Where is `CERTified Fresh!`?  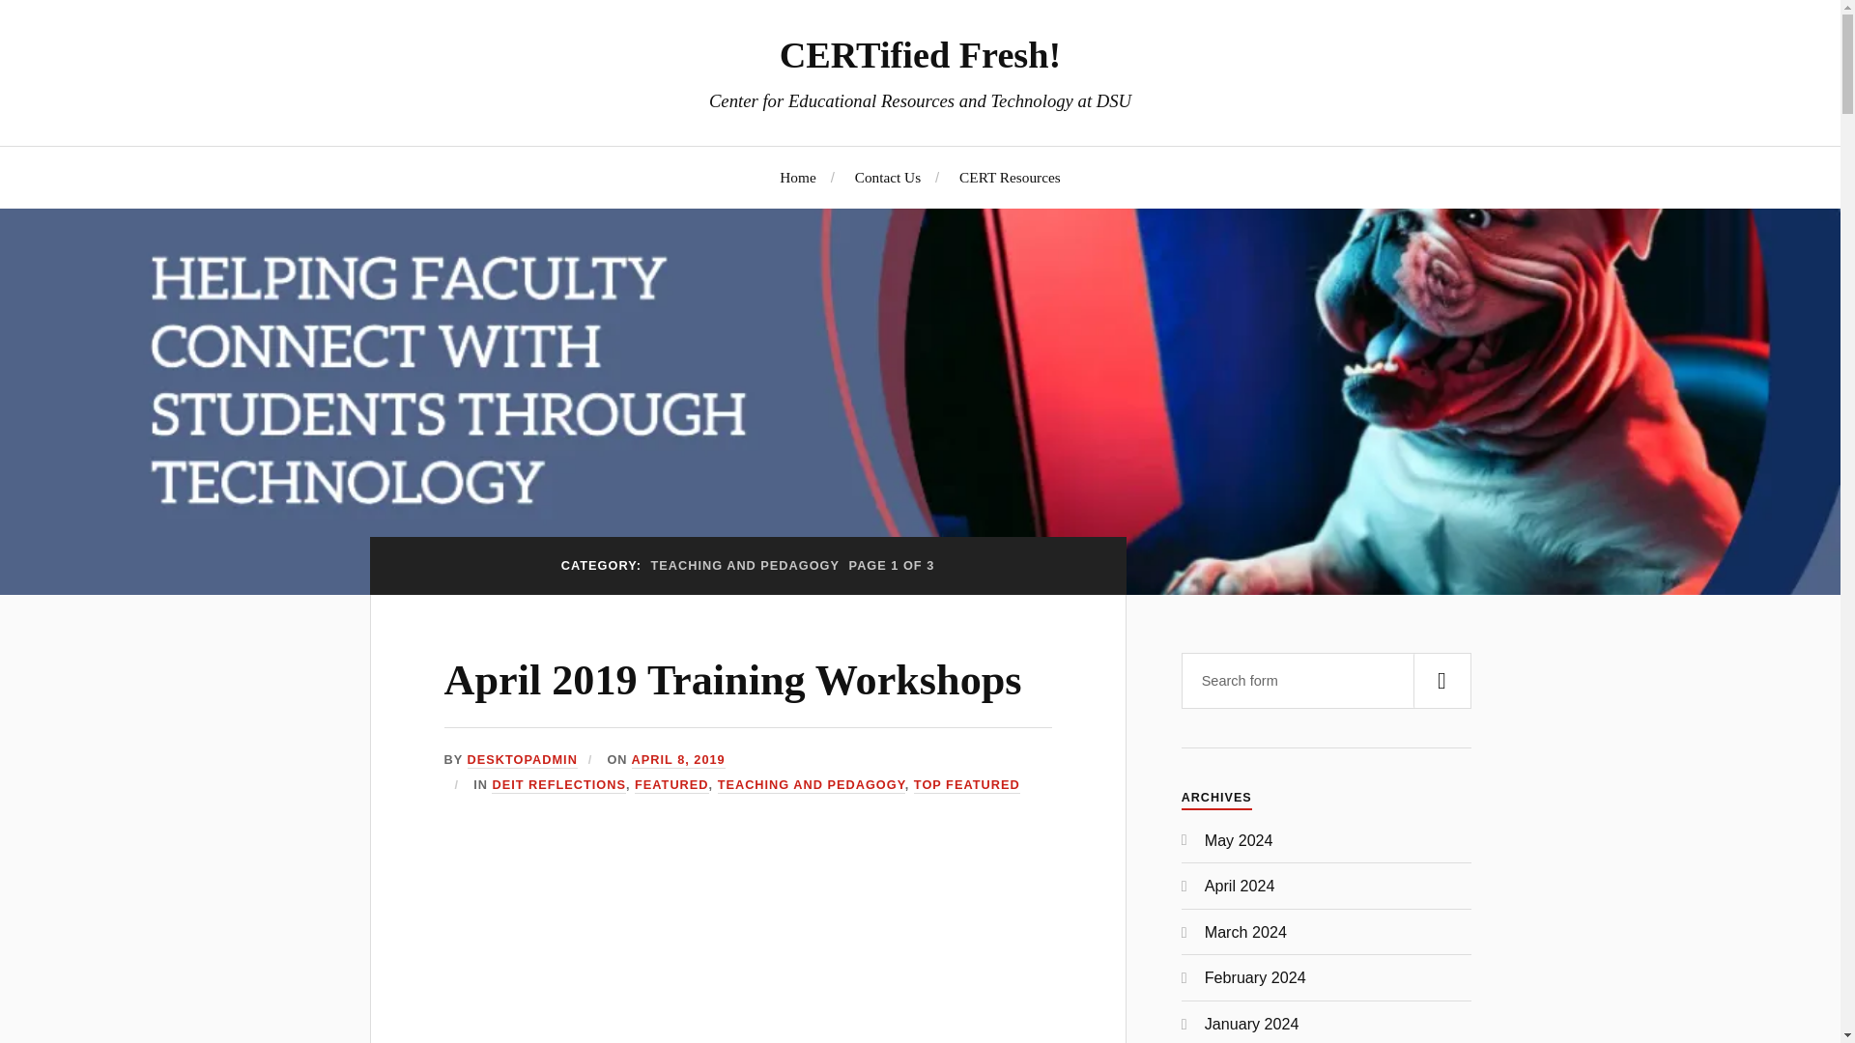
CERTified Fresh! is located at coordinates (920, 54).